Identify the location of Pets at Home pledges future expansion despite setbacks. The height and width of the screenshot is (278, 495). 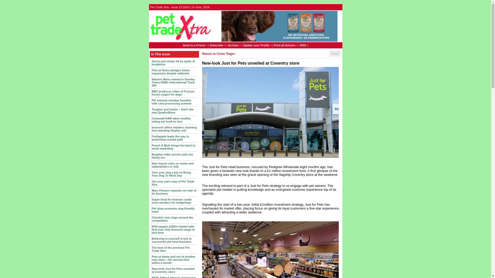
(171, 72).